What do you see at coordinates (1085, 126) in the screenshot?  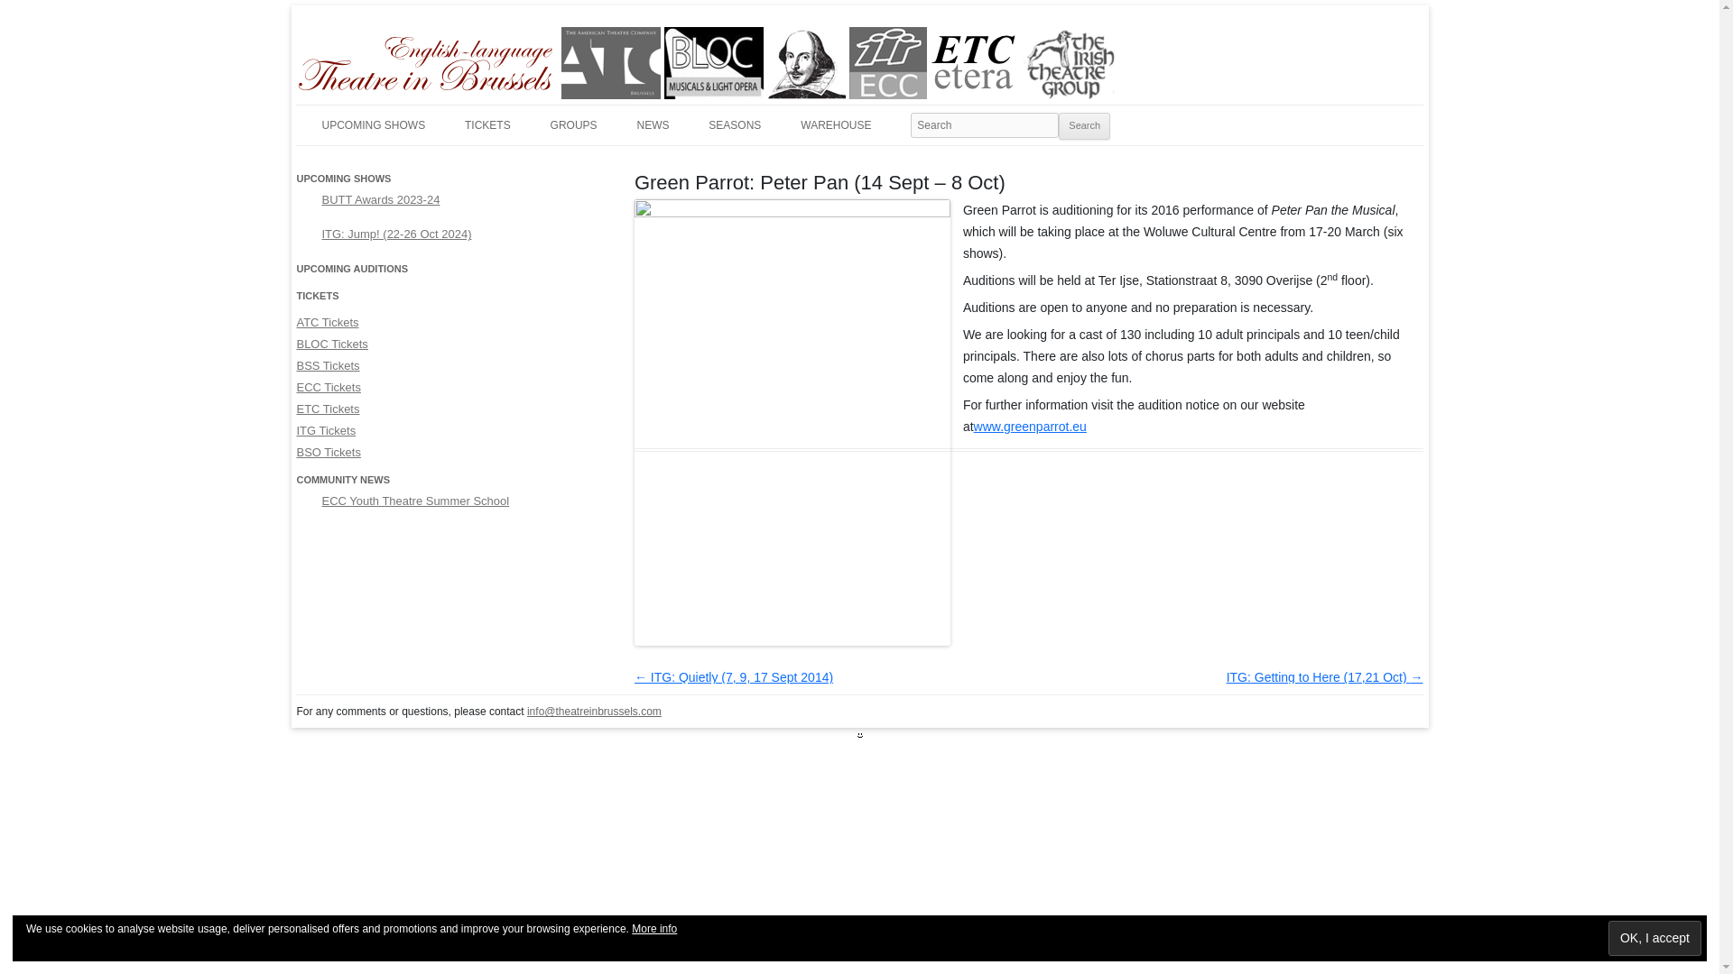 I see `Search` at bounding box center [1085, 126].